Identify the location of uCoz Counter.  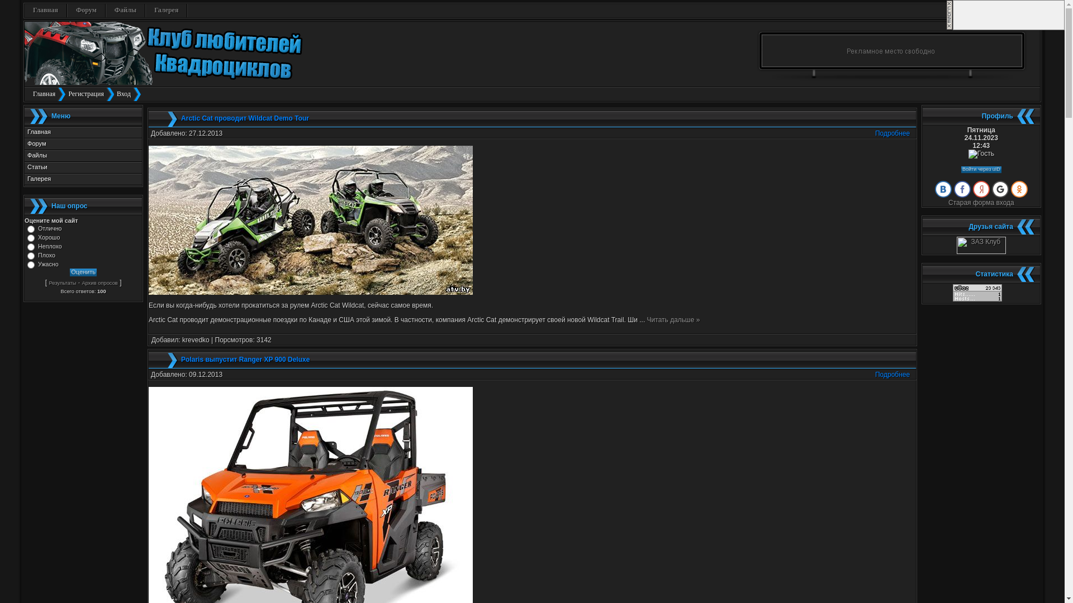
(977, 299).